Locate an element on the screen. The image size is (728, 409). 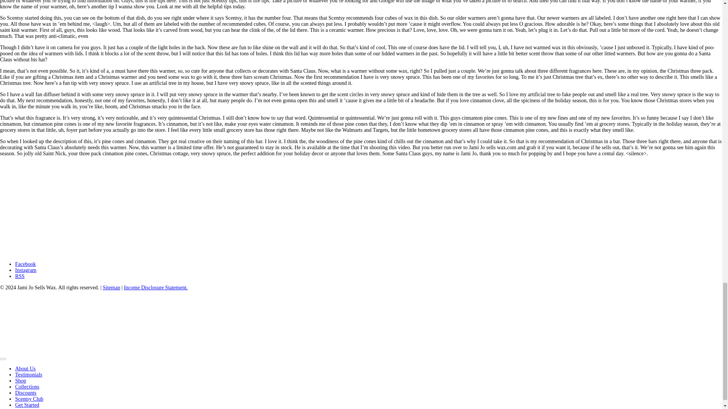
Sitemap is located at coordinates (111, 287).